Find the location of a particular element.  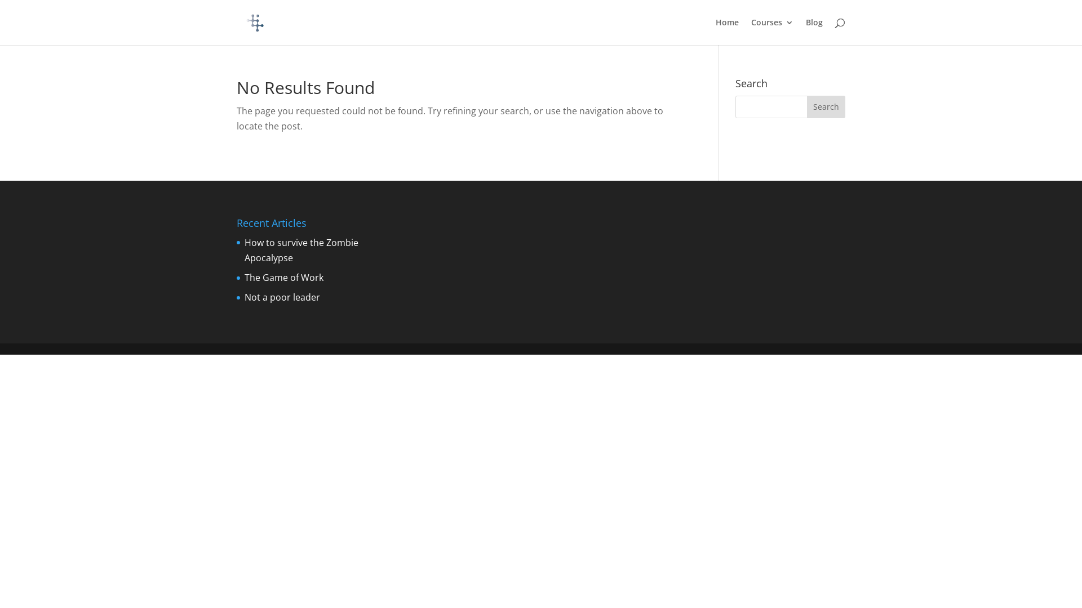

Blog is located at coordinates (814, 32).